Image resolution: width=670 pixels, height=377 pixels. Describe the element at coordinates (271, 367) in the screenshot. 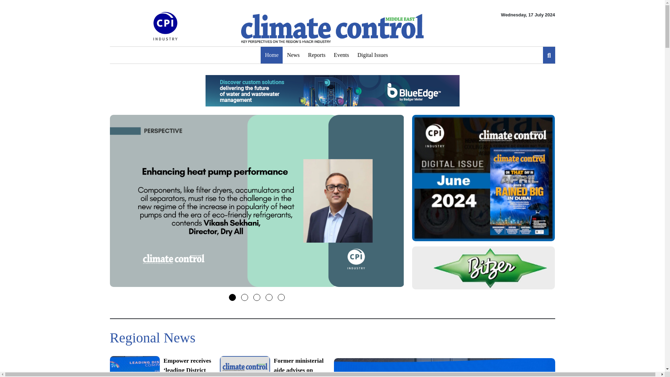

I see `Former ministerial aide advises on management of storm water` at that location.